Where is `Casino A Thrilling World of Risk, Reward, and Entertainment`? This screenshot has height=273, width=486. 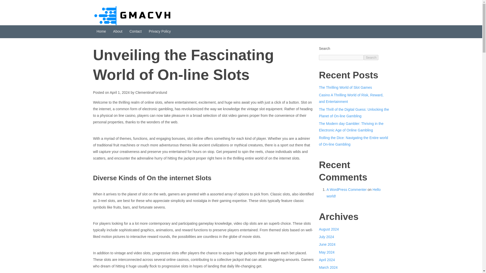
Casino A Thrilling World of Risk, Reward, and Entertainment is located at coordinates (351, 98).